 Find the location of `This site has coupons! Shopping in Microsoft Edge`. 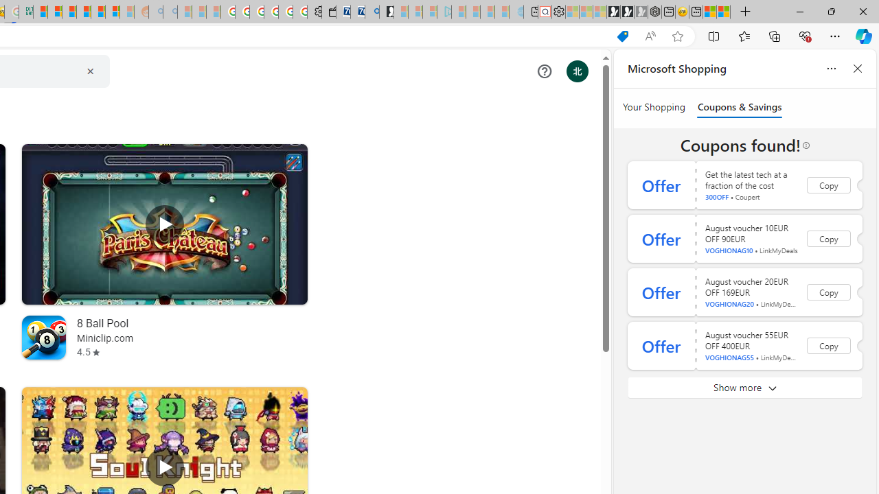

This site has coupons! Shopping in Microsoft Edge is located at coordinates (622, 36).